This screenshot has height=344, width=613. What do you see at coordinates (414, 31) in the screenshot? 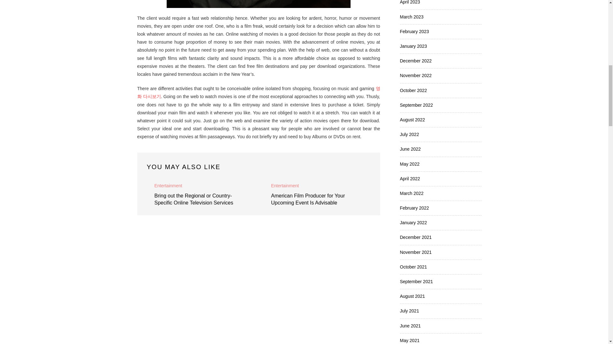
I see `February 2023` at bounding box center [414, 31].